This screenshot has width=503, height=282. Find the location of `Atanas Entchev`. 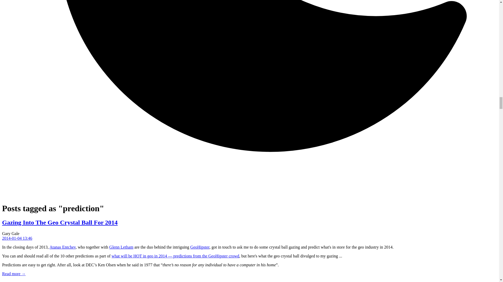

Atanas Entchev is located at coordinates (62, 247).